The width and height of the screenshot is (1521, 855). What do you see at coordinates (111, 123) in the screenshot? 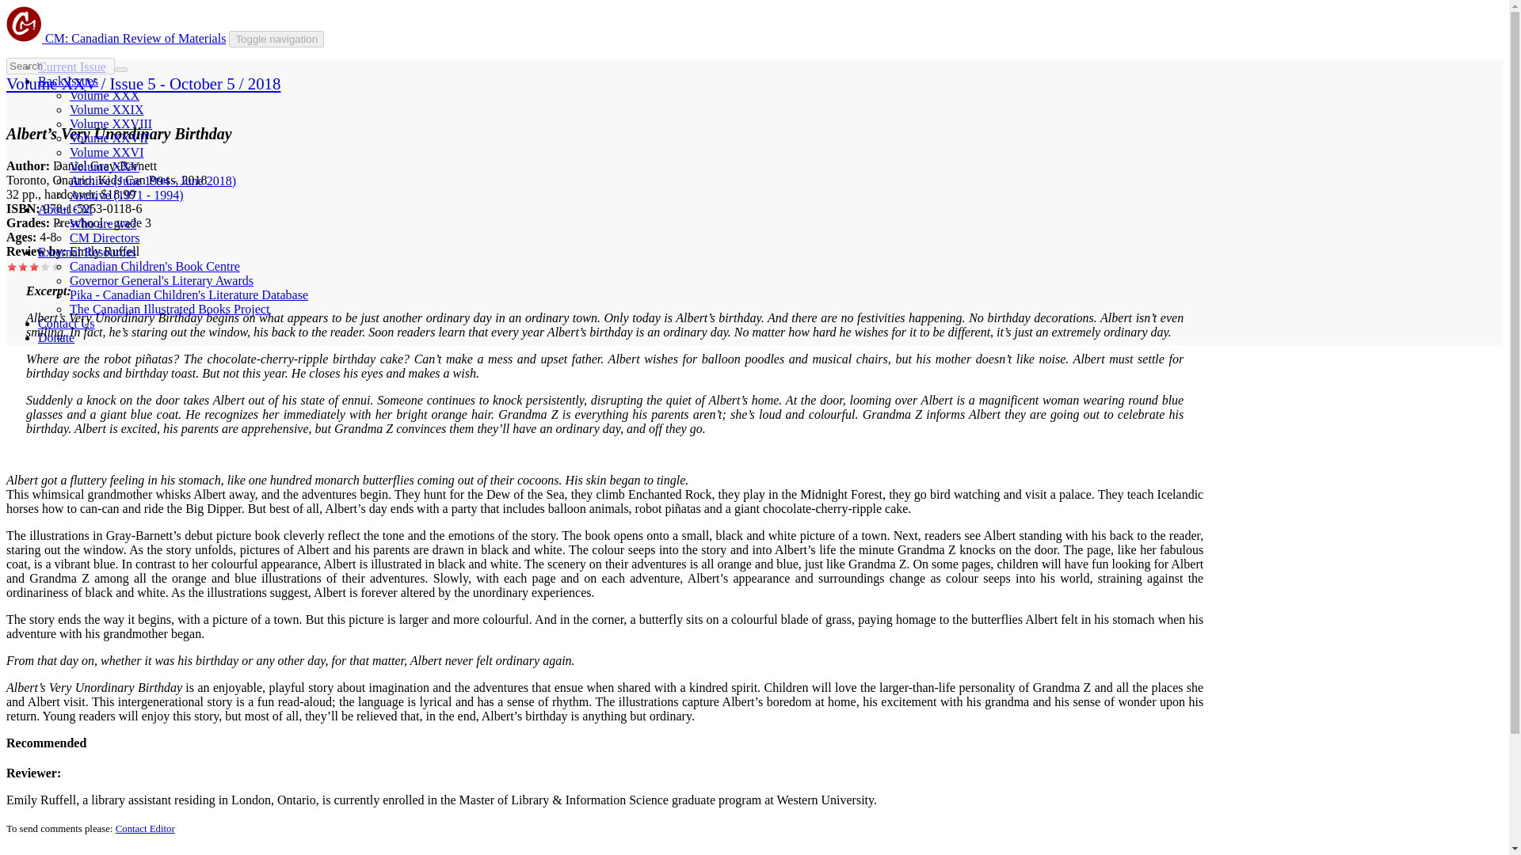
I see `Volume XXVIII` at bounding box center [111, 123].